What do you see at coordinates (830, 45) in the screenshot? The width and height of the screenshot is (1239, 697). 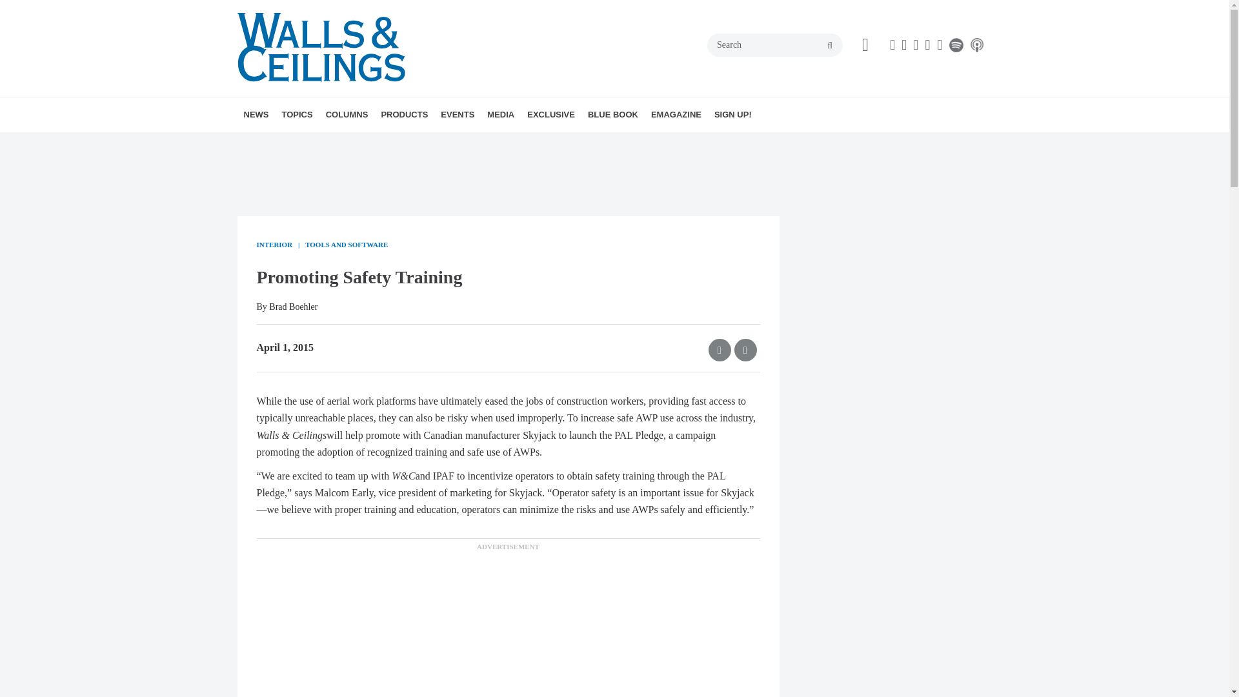 I see `search` at bounding box center [830, 45].